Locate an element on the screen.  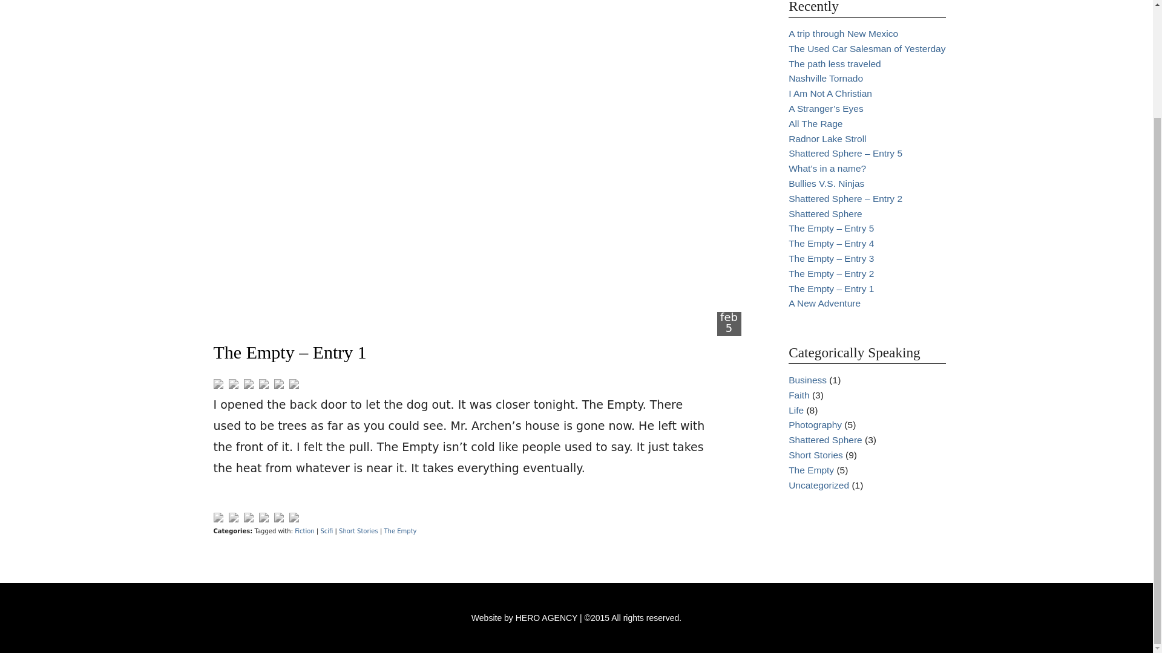
I Am Not A Christian is located at coordinates (830, 93).